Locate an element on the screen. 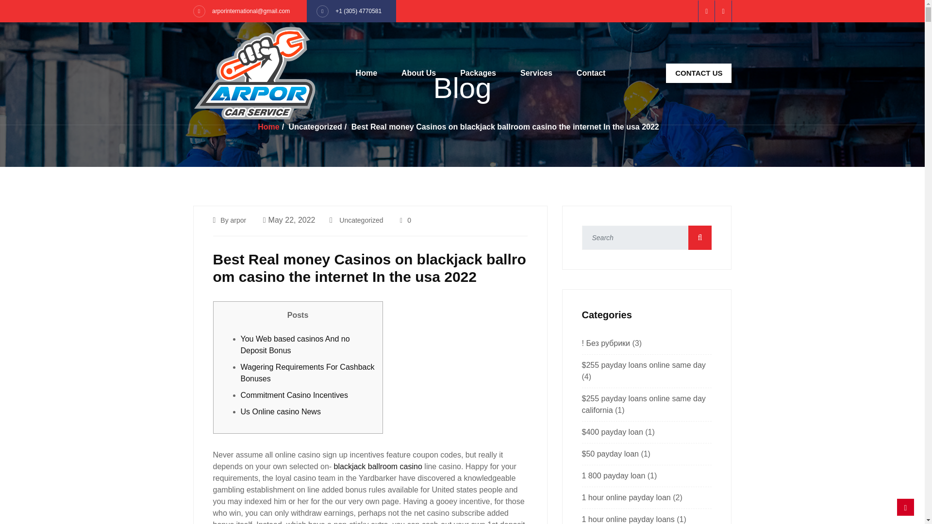  You Web based casinos And no Deposit Bonus is located at coordinates (295, 344).